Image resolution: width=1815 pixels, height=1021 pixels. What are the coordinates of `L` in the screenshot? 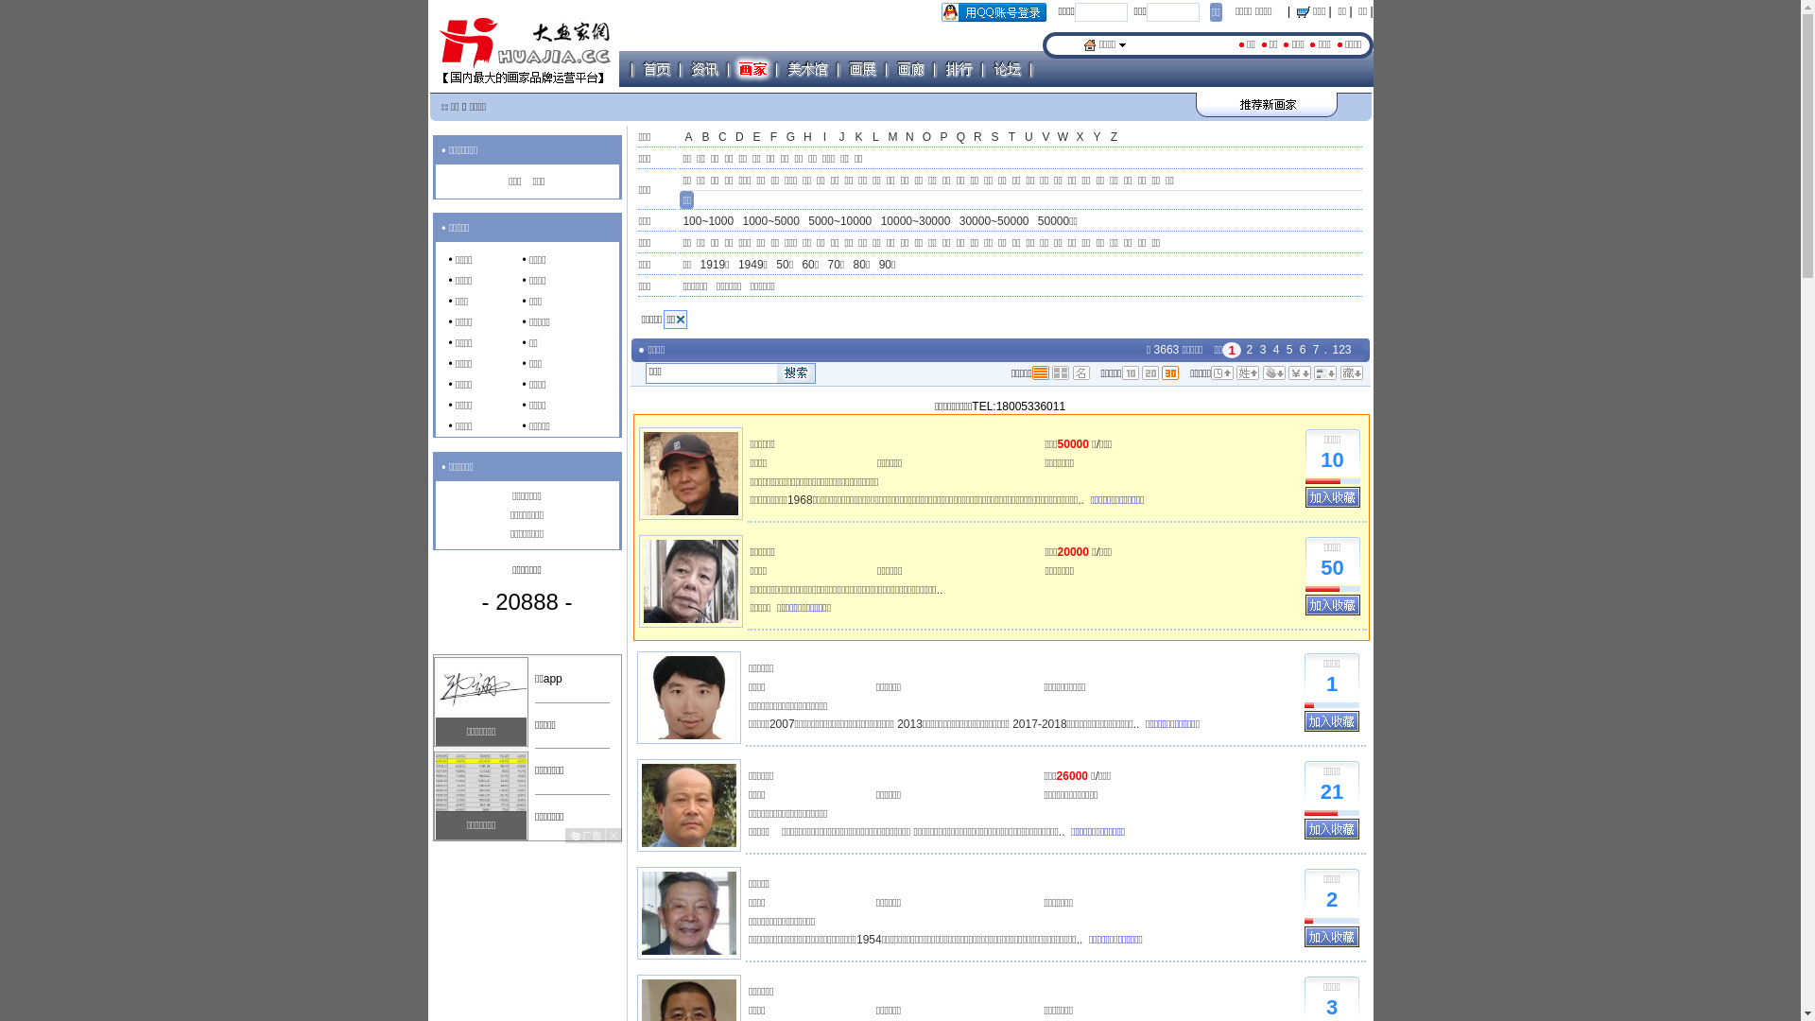 It's located at (875, 138).